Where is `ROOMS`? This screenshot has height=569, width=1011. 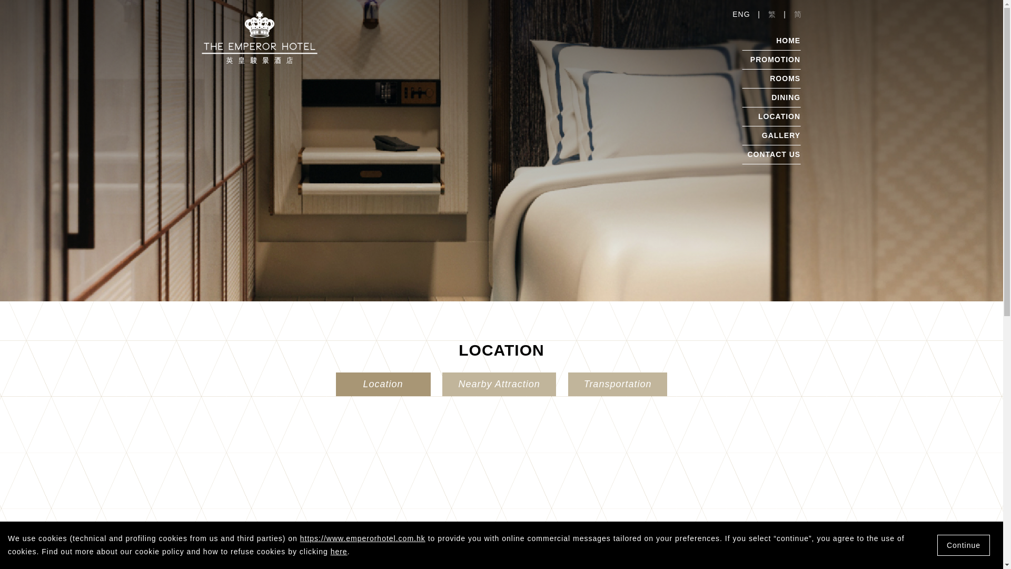 ROOMS is located at coordinates (785, 78).